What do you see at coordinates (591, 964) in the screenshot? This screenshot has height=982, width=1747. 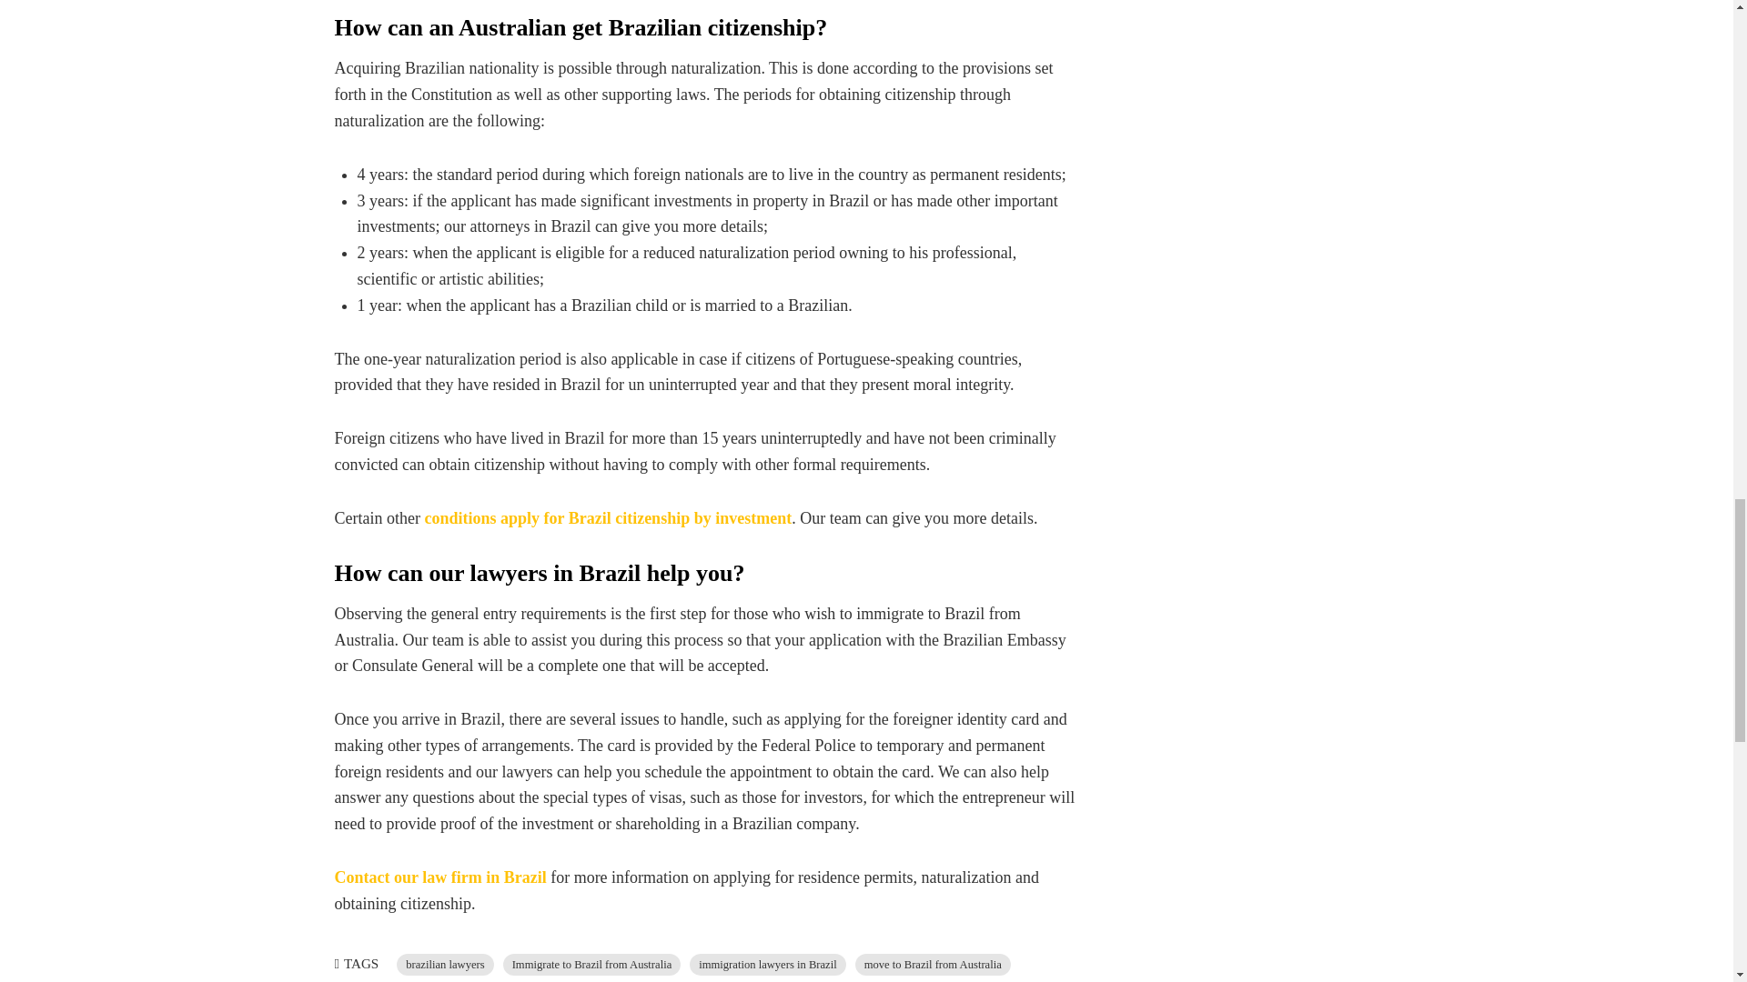 I see `Immigrate to Brazil from Australia` at bounding box center [591, 964].